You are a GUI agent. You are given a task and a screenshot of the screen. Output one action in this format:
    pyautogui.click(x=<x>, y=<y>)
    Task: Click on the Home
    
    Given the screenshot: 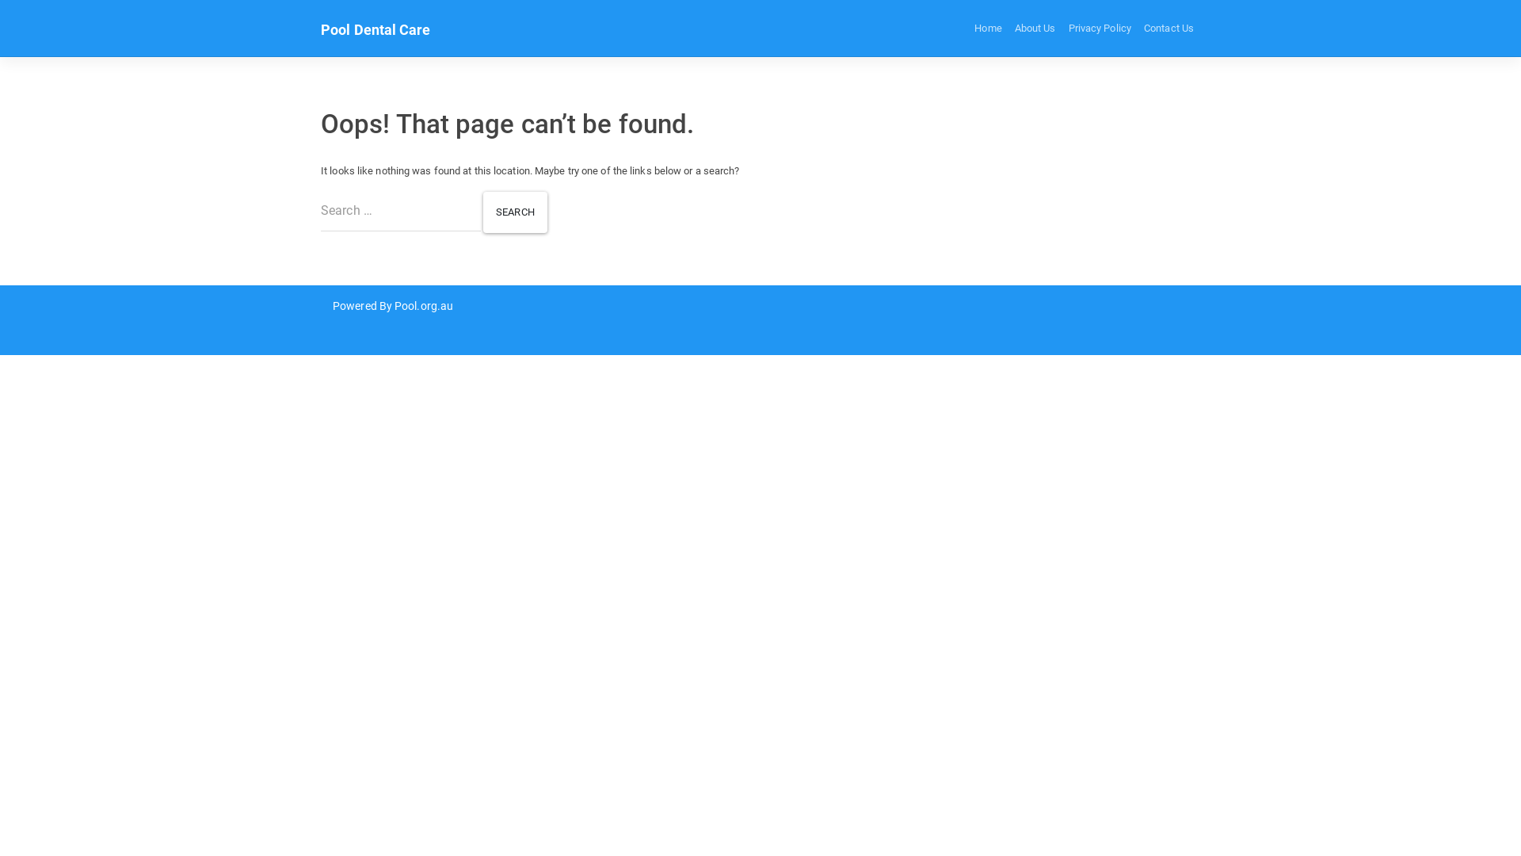 What is the action you would take?
    pyautogui.click(x=988, y=29)
    